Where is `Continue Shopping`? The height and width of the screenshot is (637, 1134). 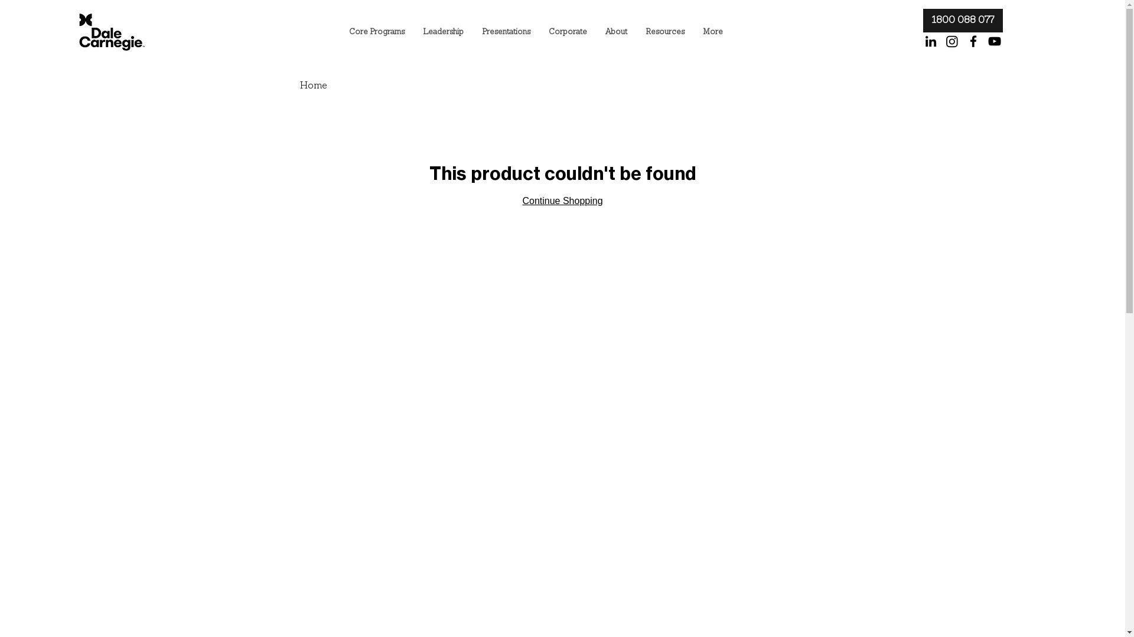 Continue Shopping is located at coordinates (562, 201).